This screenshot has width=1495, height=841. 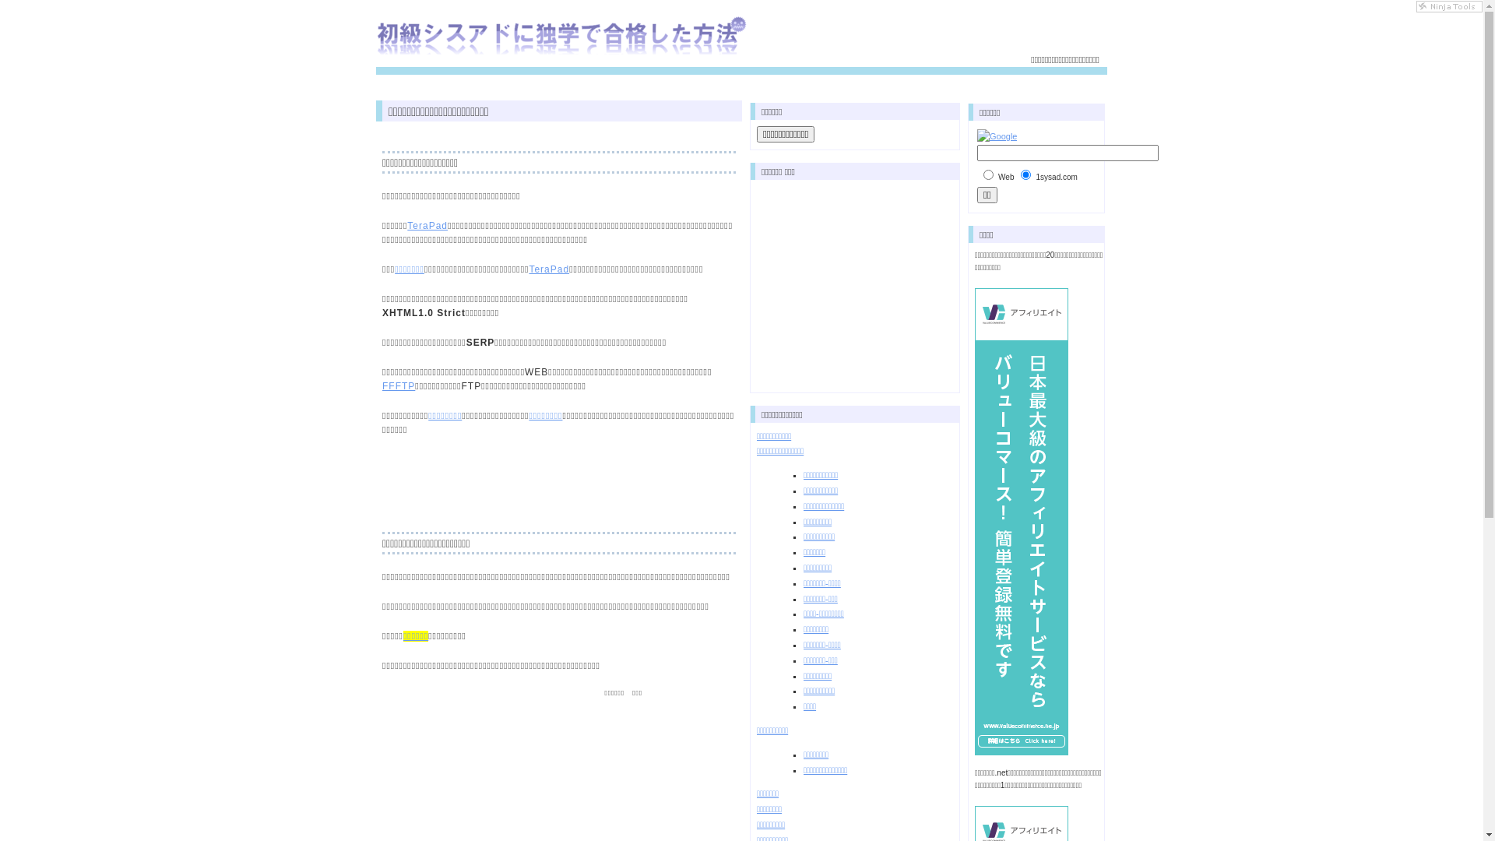 What do you see at coordinates (558, 476) in the screenshot?
I see `Advertisement` at bounding box center [558, 476].